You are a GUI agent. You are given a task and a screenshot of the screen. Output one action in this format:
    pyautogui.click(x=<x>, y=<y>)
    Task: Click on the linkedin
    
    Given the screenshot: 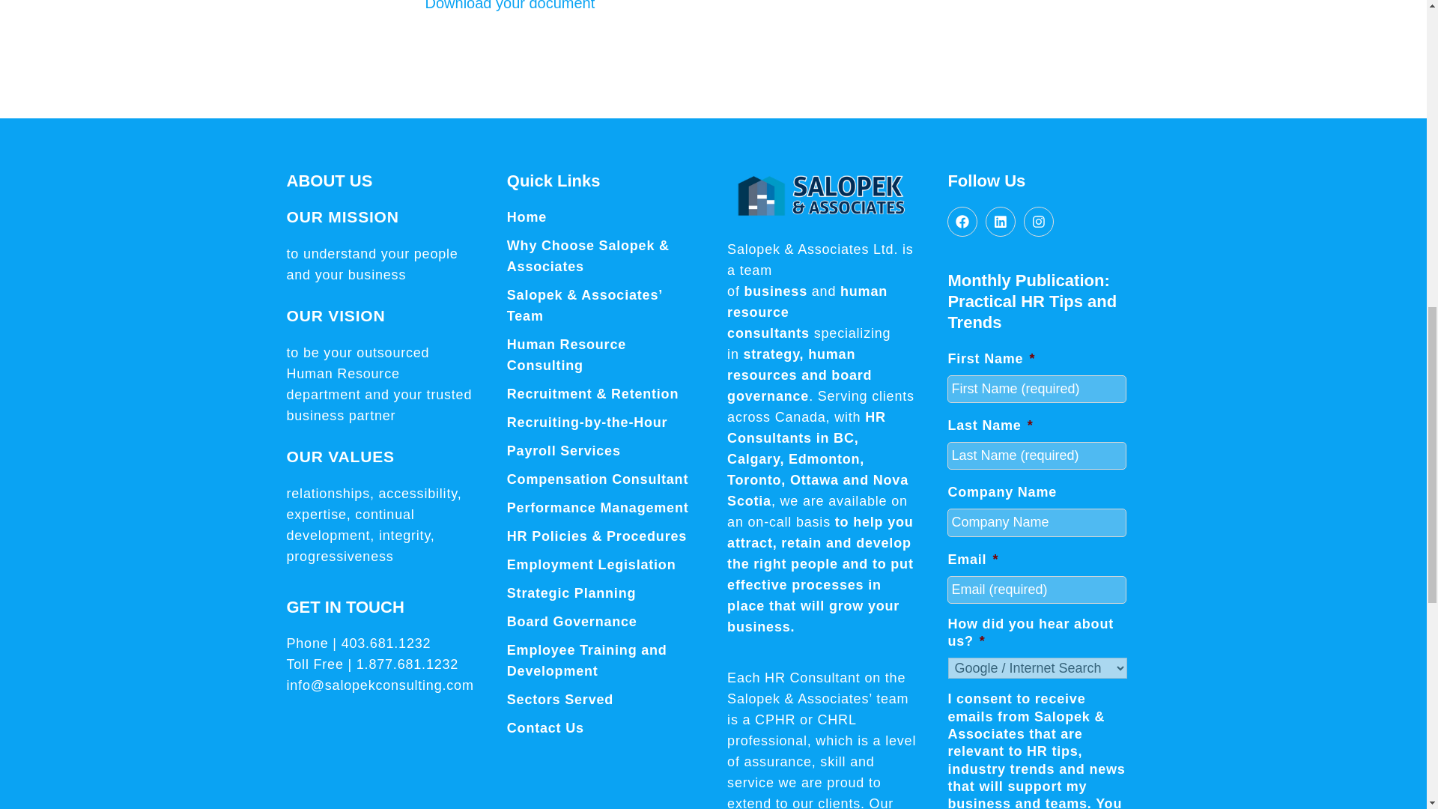 What is the action you would take?
    pyautogui.click(x=1000, y=222)
    